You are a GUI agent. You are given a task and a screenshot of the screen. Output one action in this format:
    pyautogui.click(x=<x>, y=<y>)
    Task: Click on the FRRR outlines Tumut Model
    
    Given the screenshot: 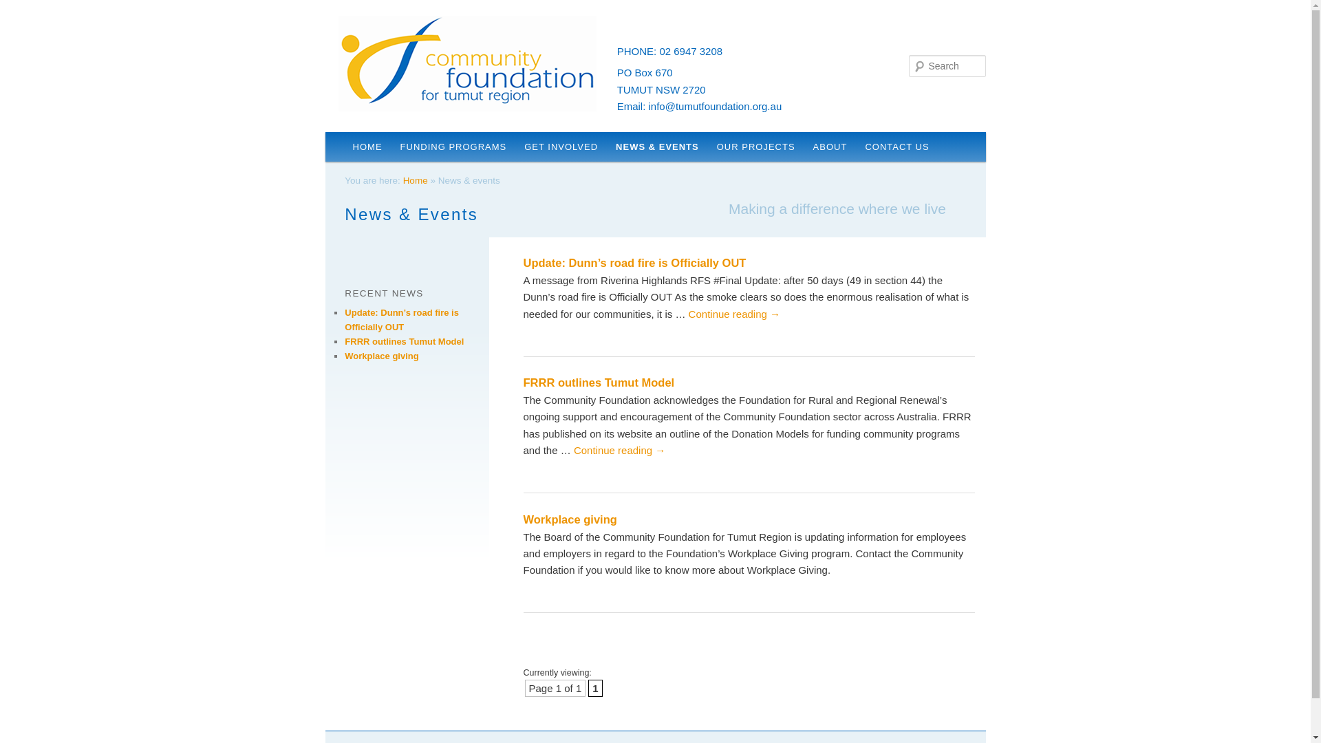 What is the action you would take?
    pyautogui.click(x=599, y=383)
    